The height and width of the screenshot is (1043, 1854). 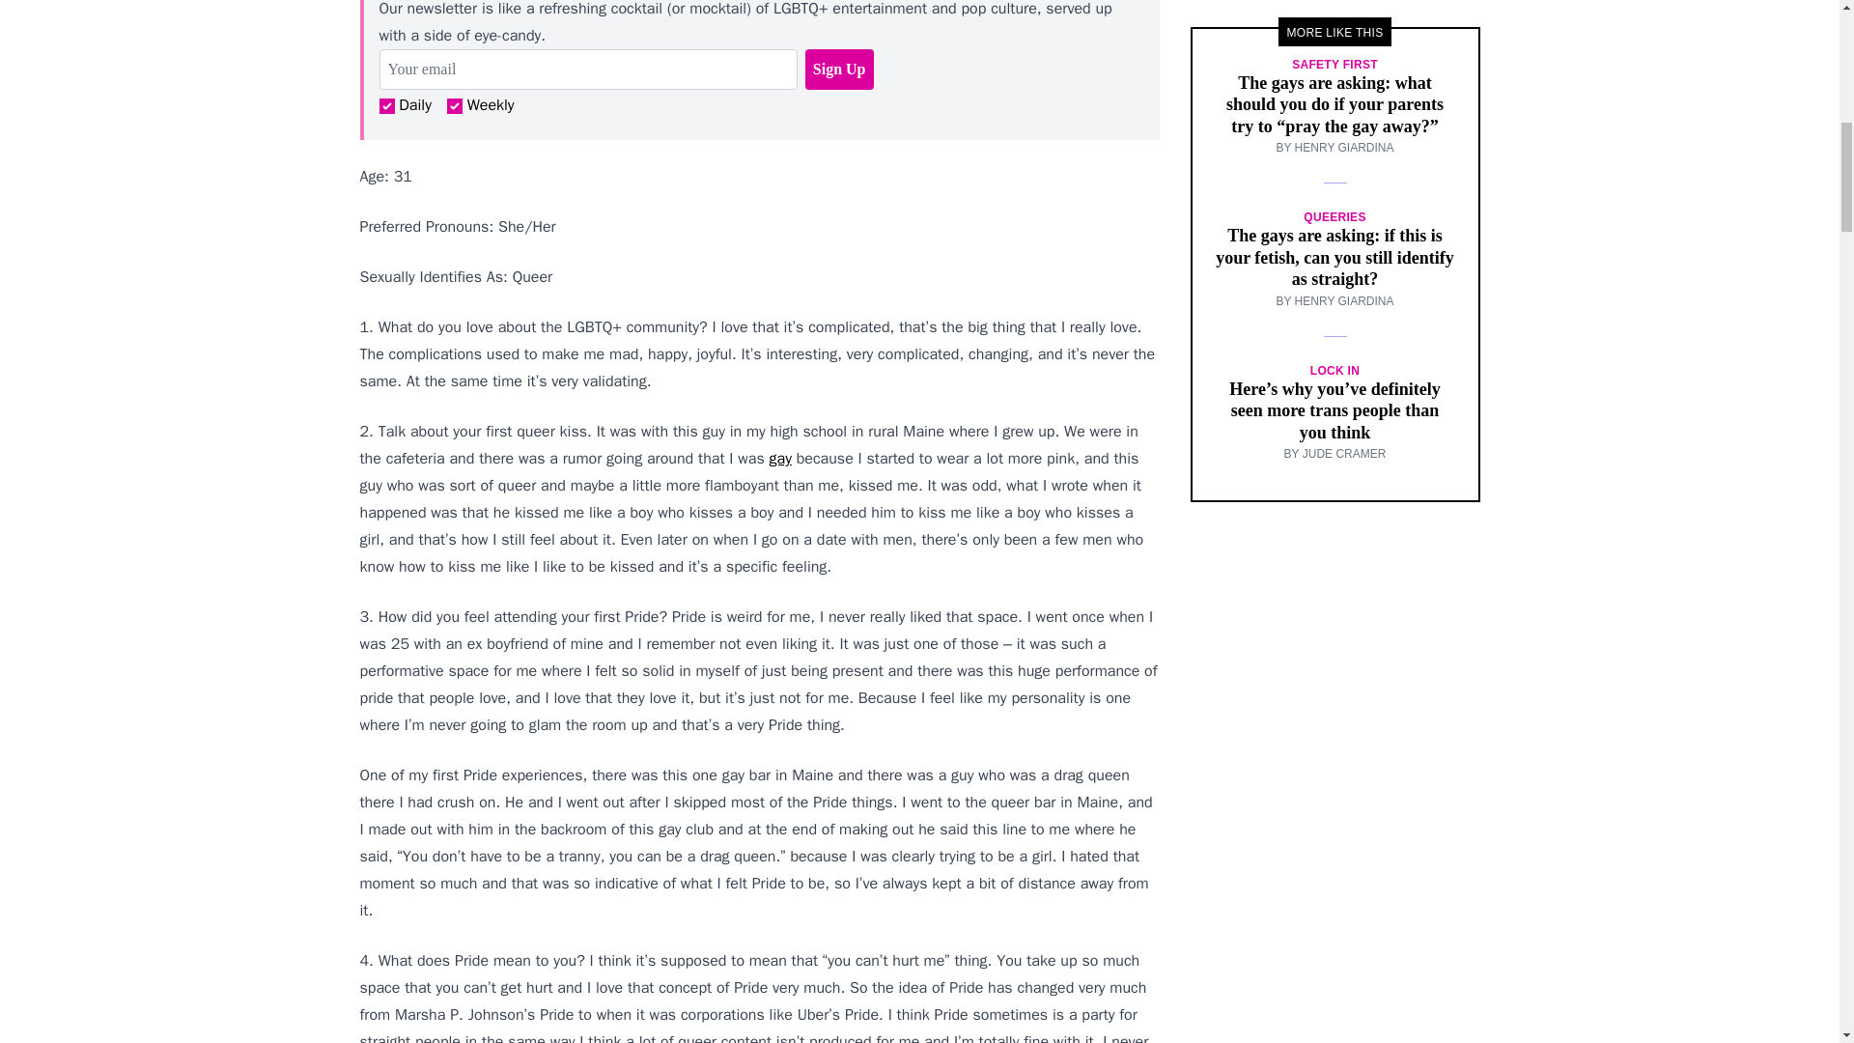 I want to click on gay, so click(x=780, y=458).